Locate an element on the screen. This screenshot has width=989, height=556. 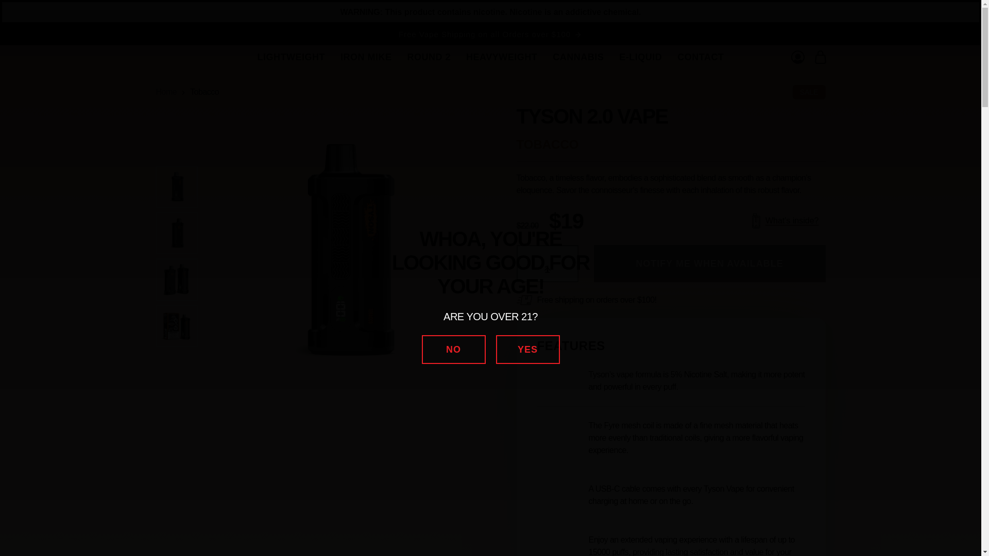
Cart is located at coordinates (820, 57).